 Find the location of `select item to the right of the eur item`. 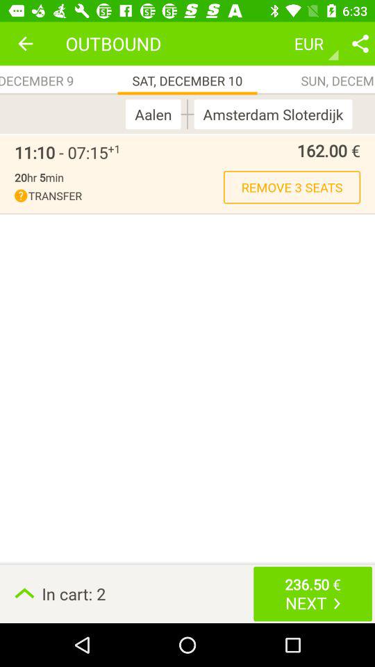

select item to the right of the eur item is located at coordinates (360, 43).